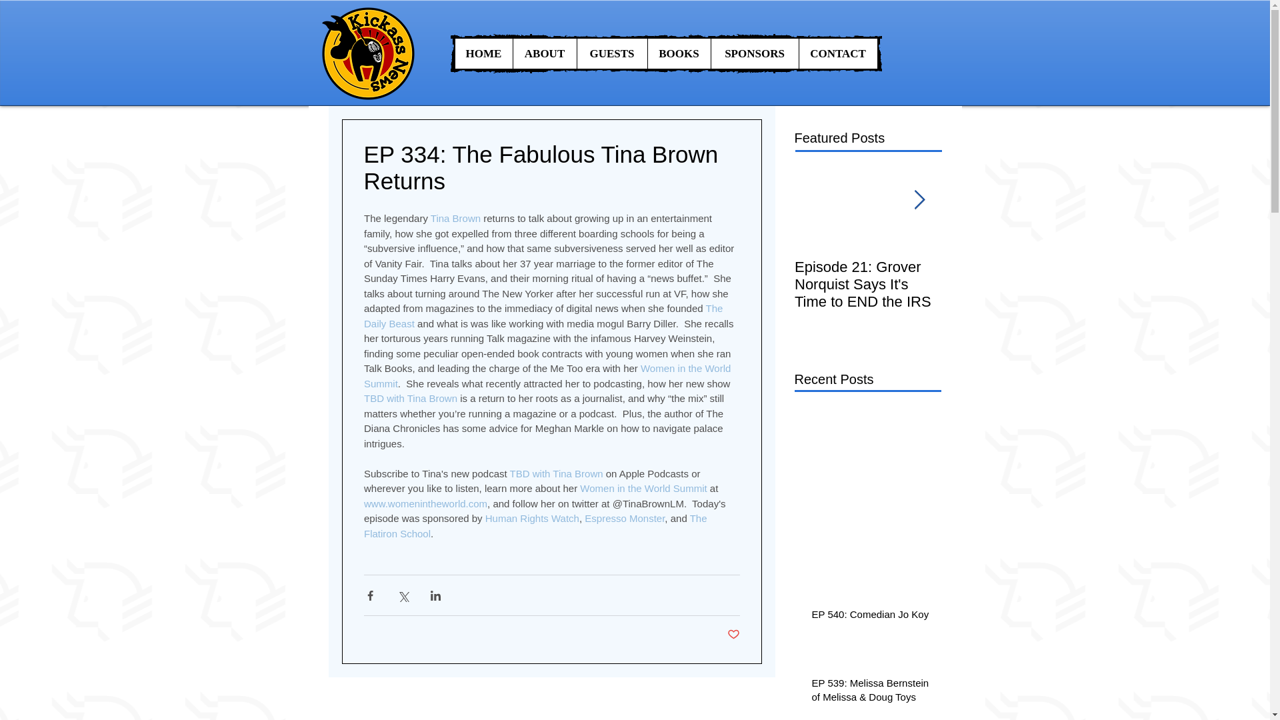 The width and height of the screenshot is (1280, 720). I want to click on Women in the World Summit, so click(643, 488).